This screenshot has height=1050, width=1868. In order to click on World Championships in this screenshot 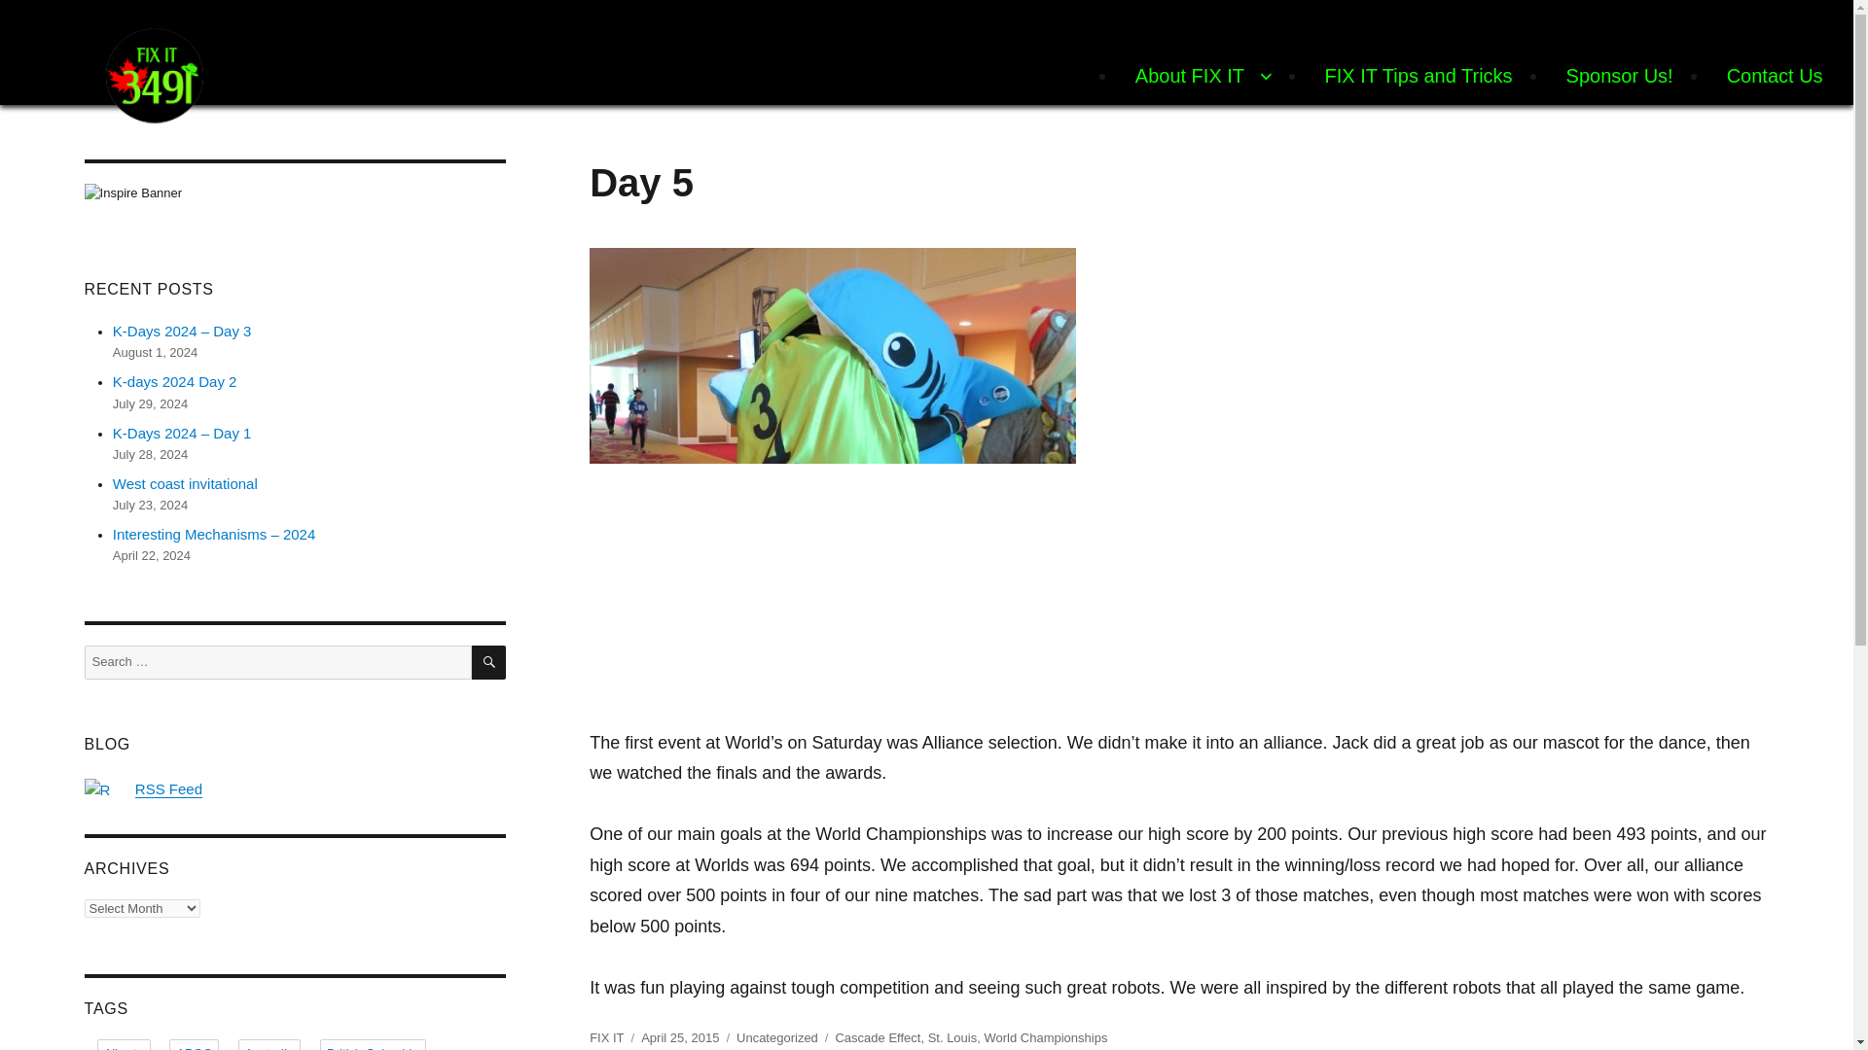, I will do `click(1045, 1036)`.